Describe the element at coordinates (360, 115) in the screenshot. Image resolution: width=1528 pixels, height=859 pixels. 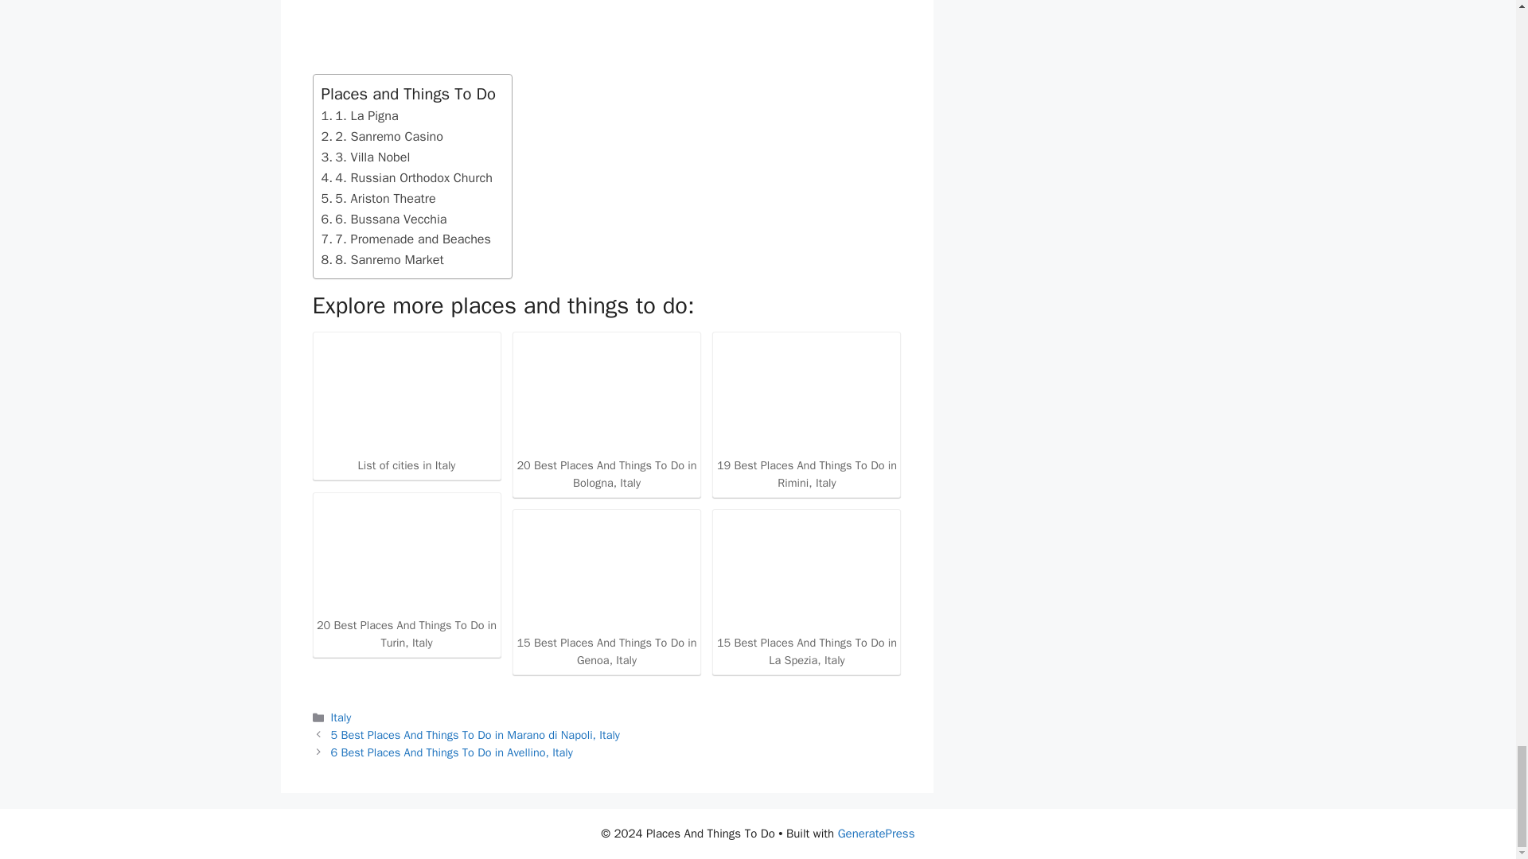
I see `1. La Pigna` at that location.